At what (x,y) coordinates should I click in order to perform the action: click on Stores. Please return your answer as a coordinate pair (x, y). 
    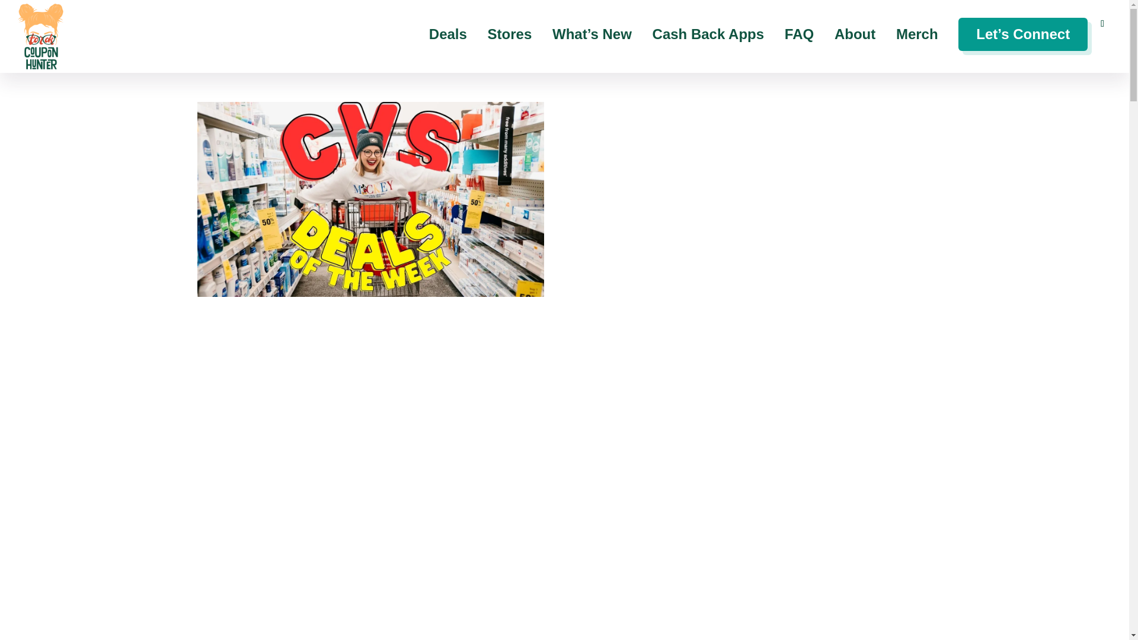
    Looking at the image, I should click on (510, 51).